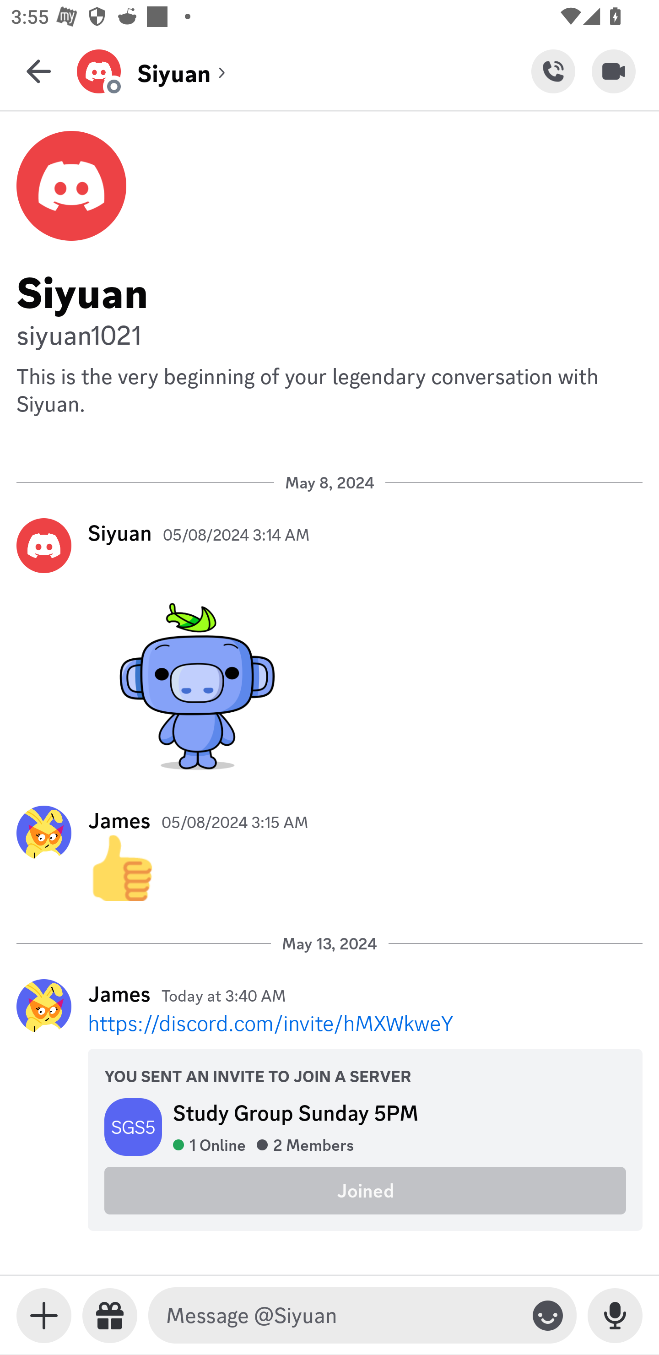  Describe the element at coordinates (329, 647) in the screenshot. I see `Siyuan 05/08/2024 3:14 AM` at that location.